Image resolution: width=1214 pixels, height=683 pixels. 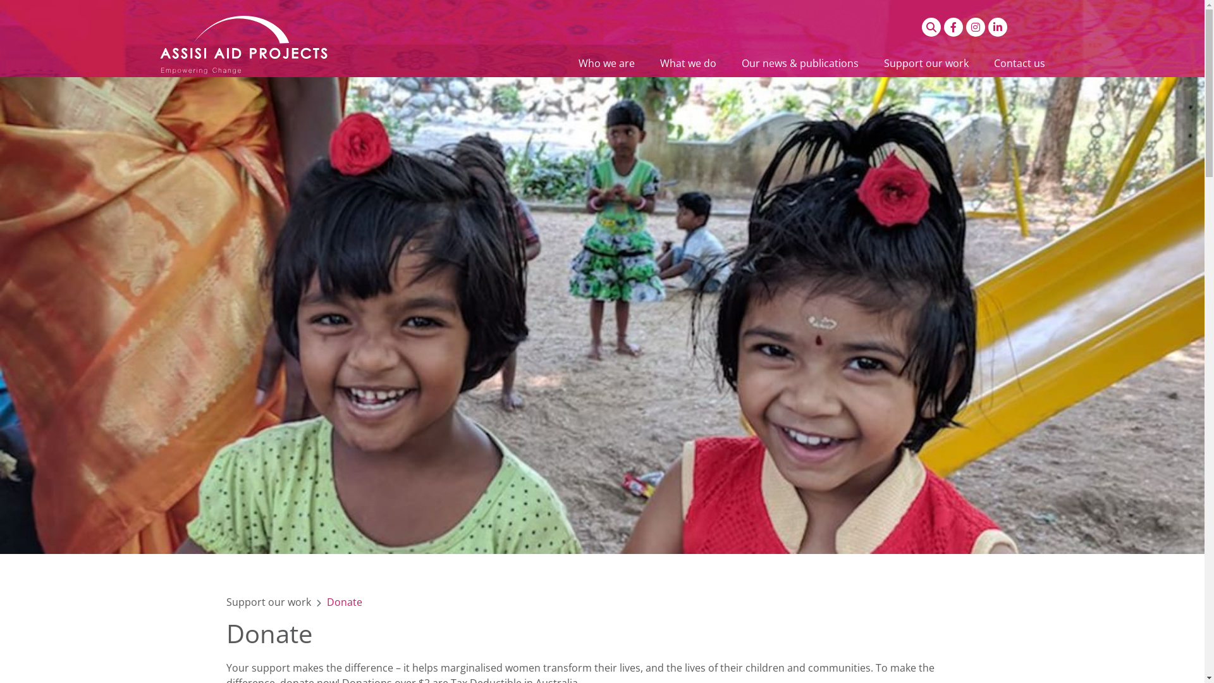 I want to click on Who we are, so click(x=606, y=63).